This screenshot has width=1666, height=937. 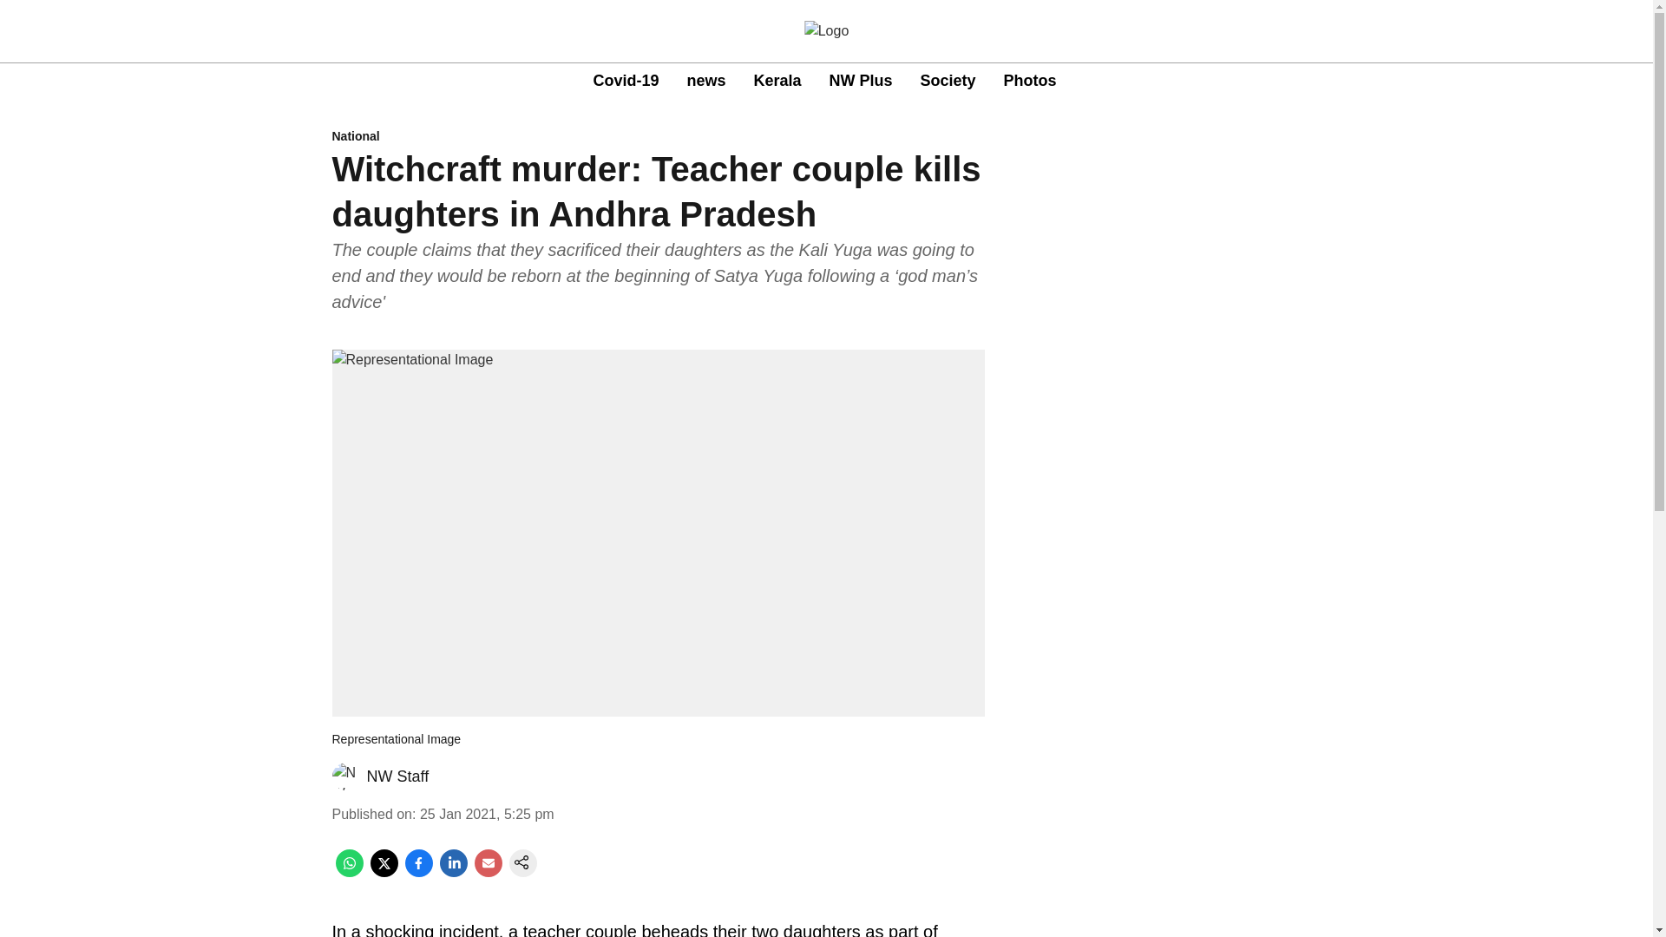 What do you see at coordinates (1030, 80) in the screenshot?
I see `National` at bounding box center [1030, 80].